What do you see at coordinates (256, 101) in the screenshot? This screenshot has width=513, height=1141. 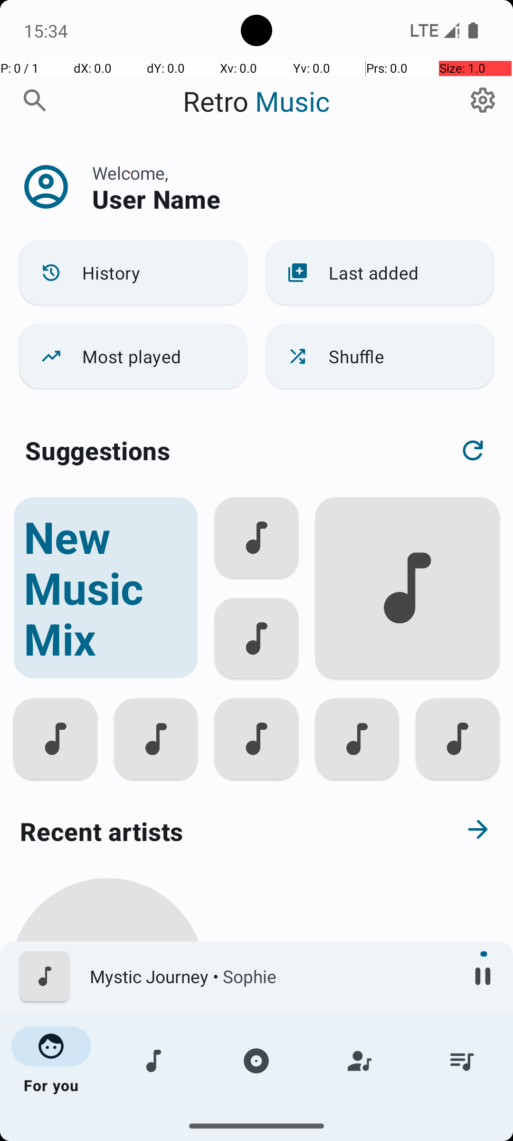 I see `Retro Music` at bounding box center [256, 101].